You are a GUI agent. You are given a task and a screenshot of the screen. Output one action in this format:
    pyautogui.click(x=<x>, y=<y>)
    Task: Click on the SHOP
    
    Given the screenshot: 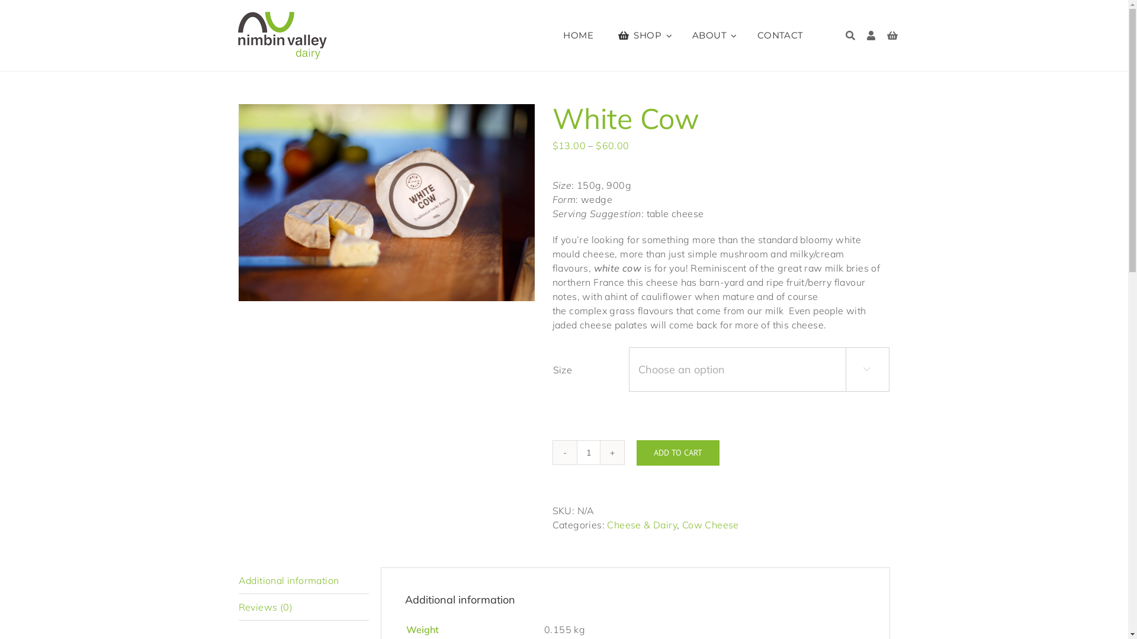 What is the action you would take?
    pyautogui.click(x=643, y=35)
    